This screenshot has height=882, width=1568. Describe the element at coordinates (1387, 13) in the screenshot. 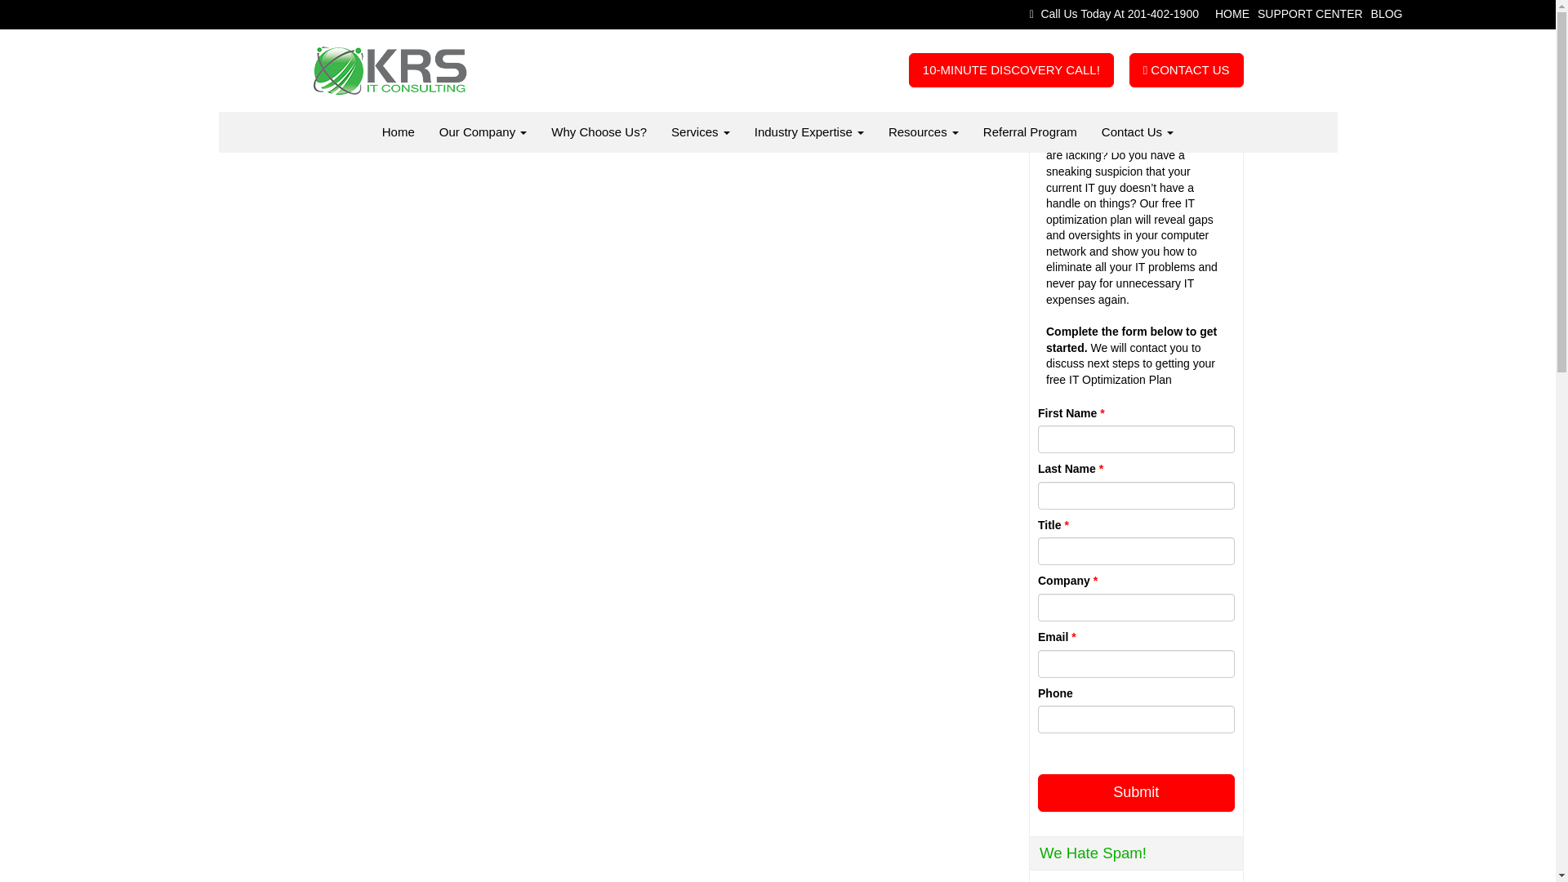

I see `BLOG` at that location.